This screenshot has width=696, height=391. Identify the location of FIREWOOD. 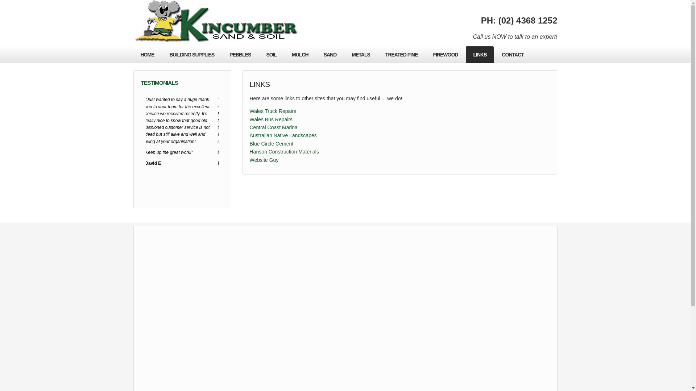
(445, 55).